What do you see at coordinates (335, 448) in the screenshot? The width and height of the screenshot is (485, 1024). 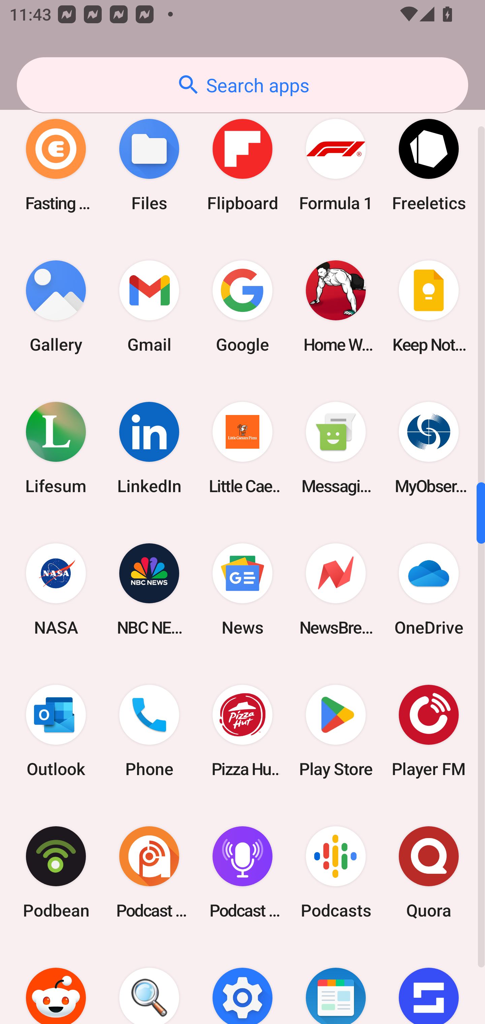 I see `Messaging` at bounding box center [335, 448].